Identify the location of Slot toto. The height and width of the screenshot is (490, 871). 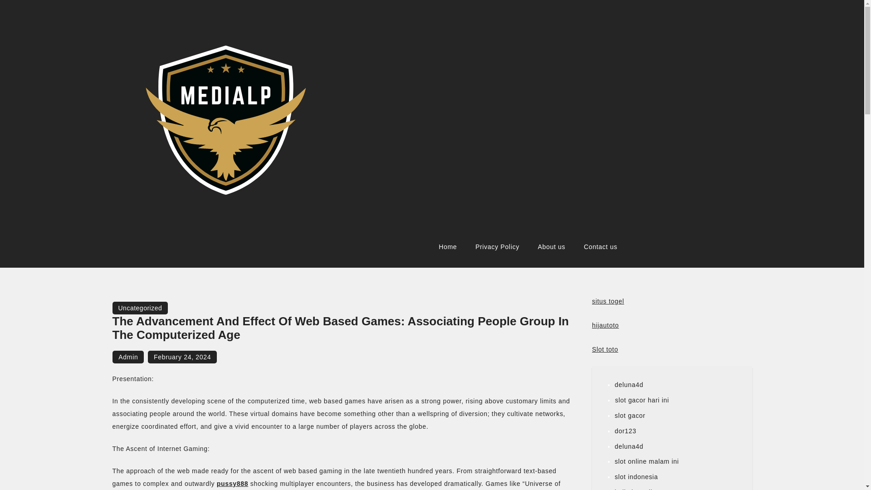
(605, 349).